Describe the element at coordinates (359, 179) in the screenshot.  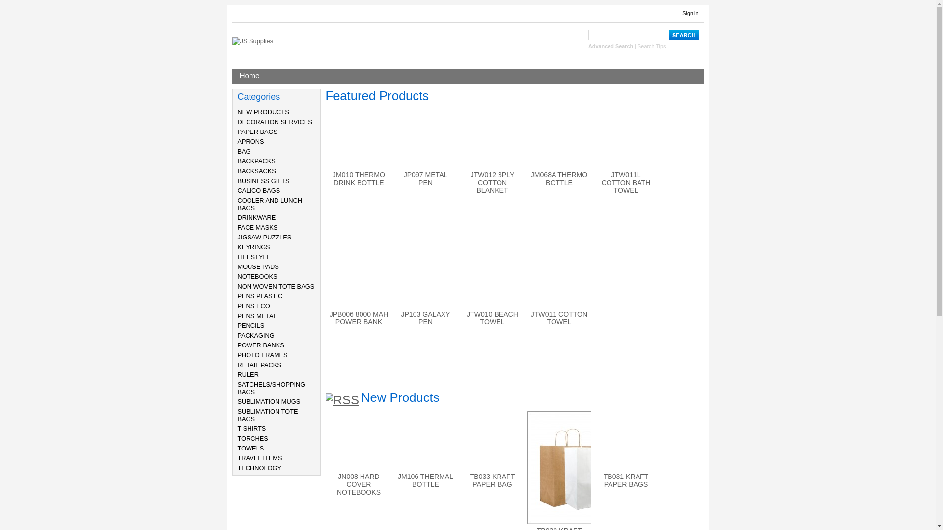
I see `JM010 THERMO DRINK BOTTLE` at that location.